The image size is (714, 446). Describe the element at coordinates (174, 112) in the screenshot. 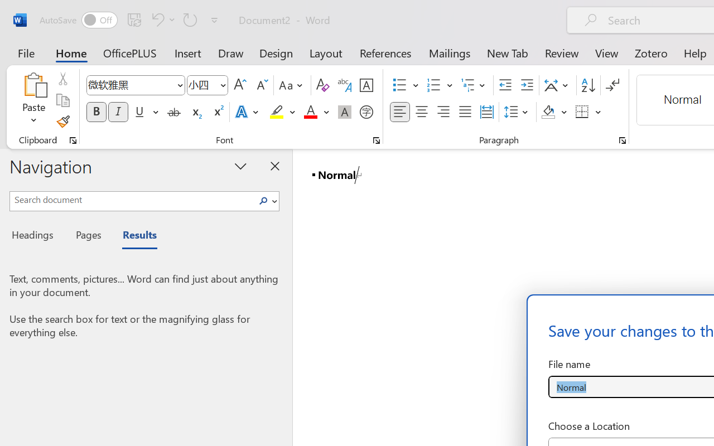

I see `Strikethrough` at that location.